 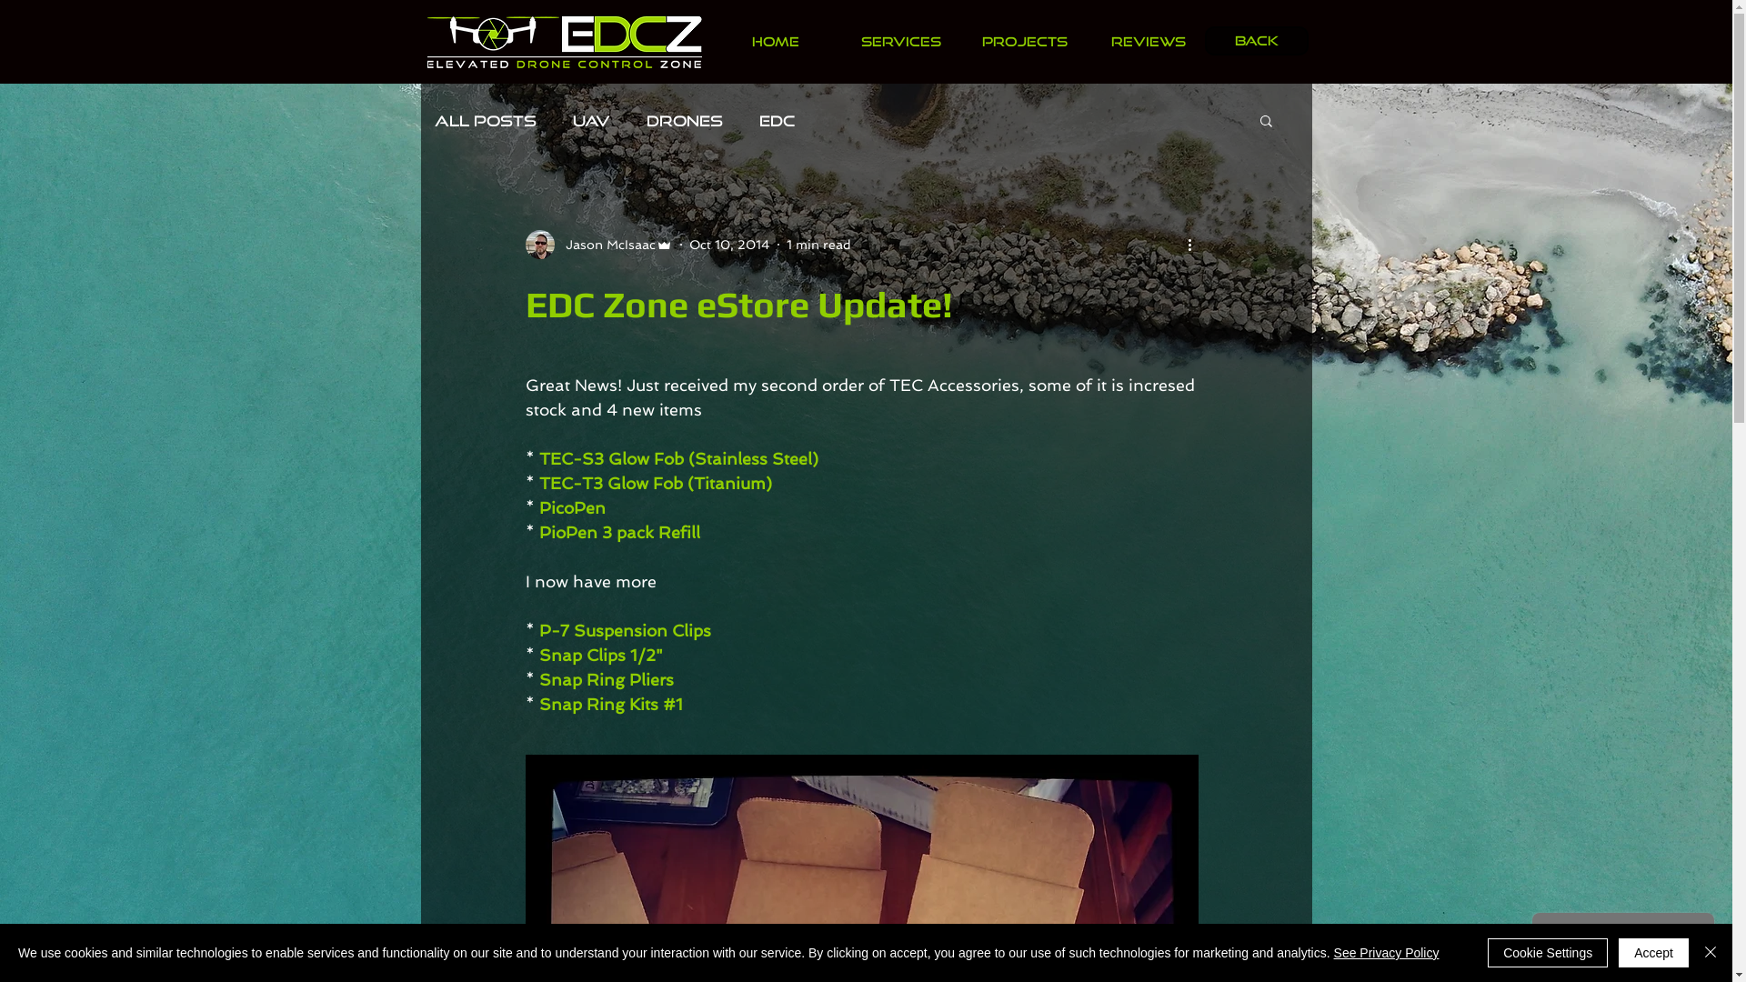 I want to click on All Posts, so click(x=486, y=120).